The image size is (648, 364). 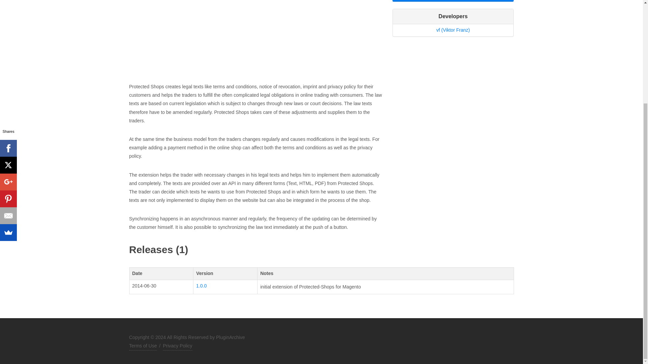 What do you see at coordinates (8, 8) in the screenshot?
I see `Facebook` at bounding box center [8, 8].